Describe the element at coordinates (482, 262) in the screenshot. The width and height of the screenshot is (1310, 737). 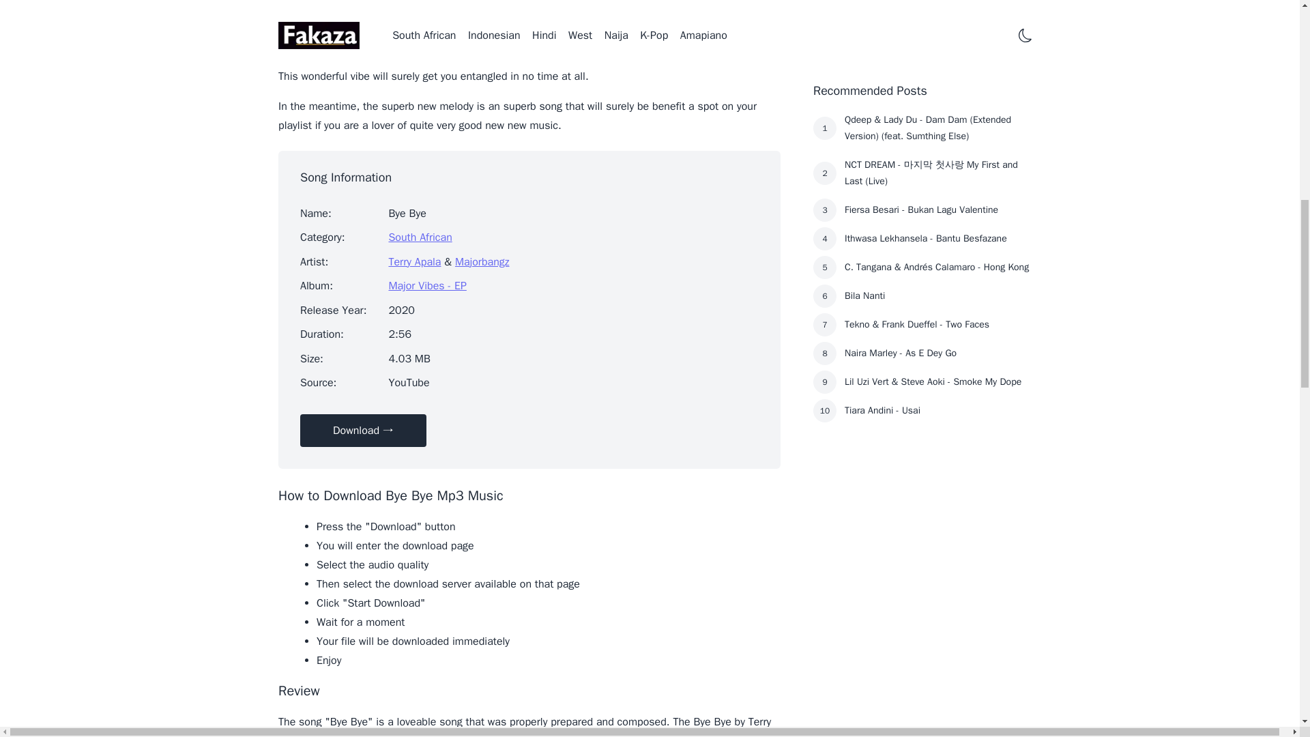
I see `Majorbangz` at that location.